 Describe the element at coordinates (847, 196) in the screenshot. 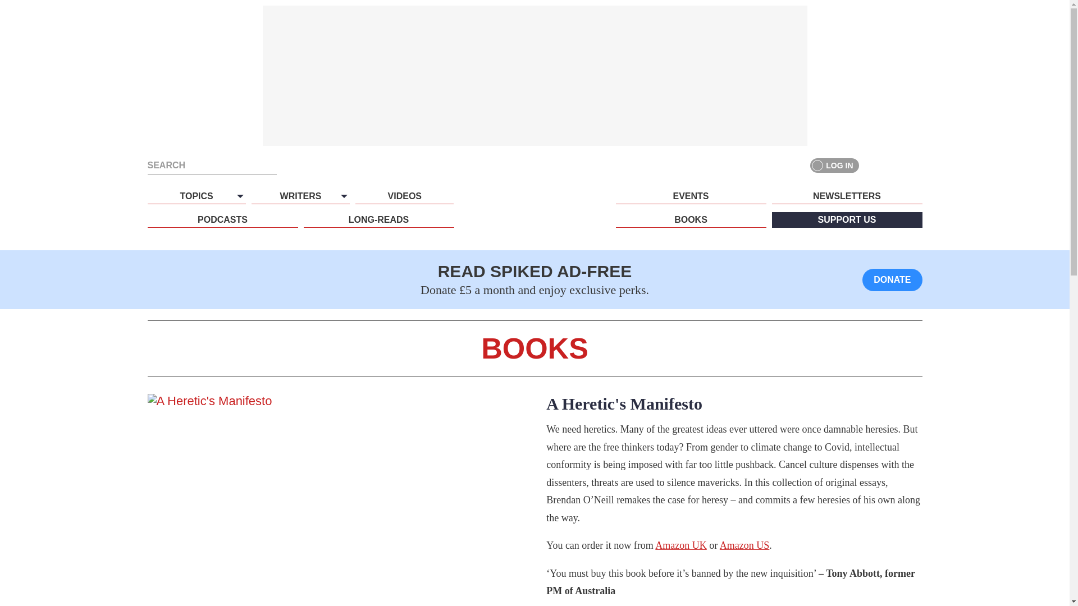

I see `NEWSLETTERS` at that location.